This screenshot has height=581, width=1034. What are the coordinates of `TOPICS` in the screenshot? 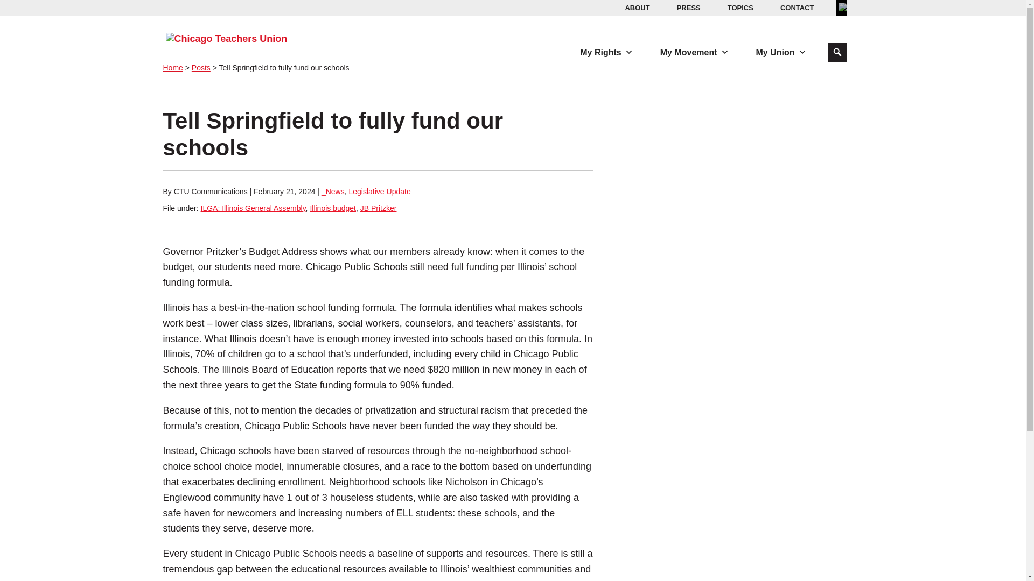 It's located at (740, 8).